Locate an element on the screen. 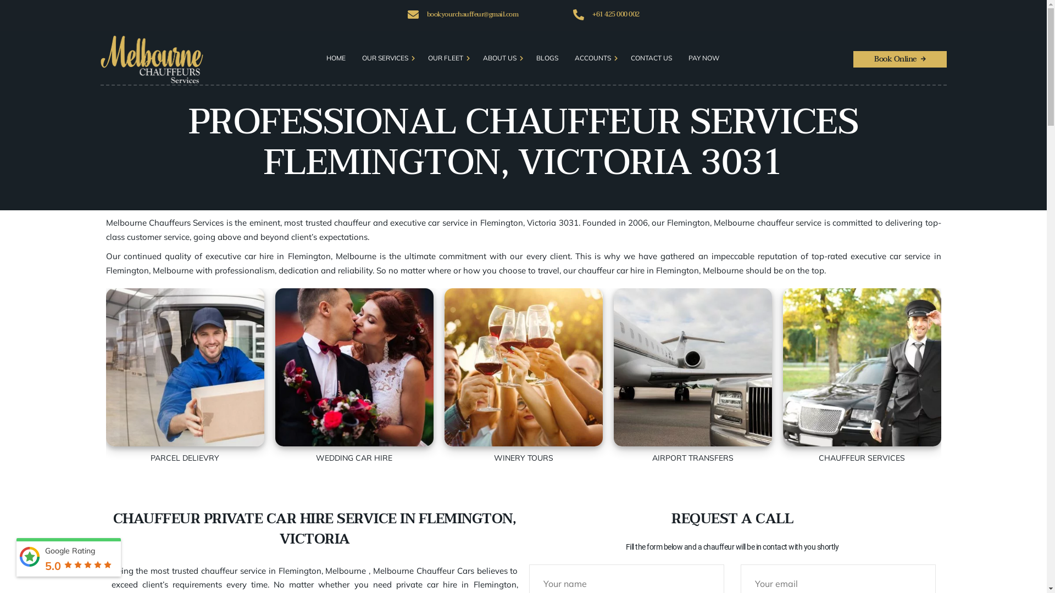  OUR FLEET is located at coordinates (446, 58).